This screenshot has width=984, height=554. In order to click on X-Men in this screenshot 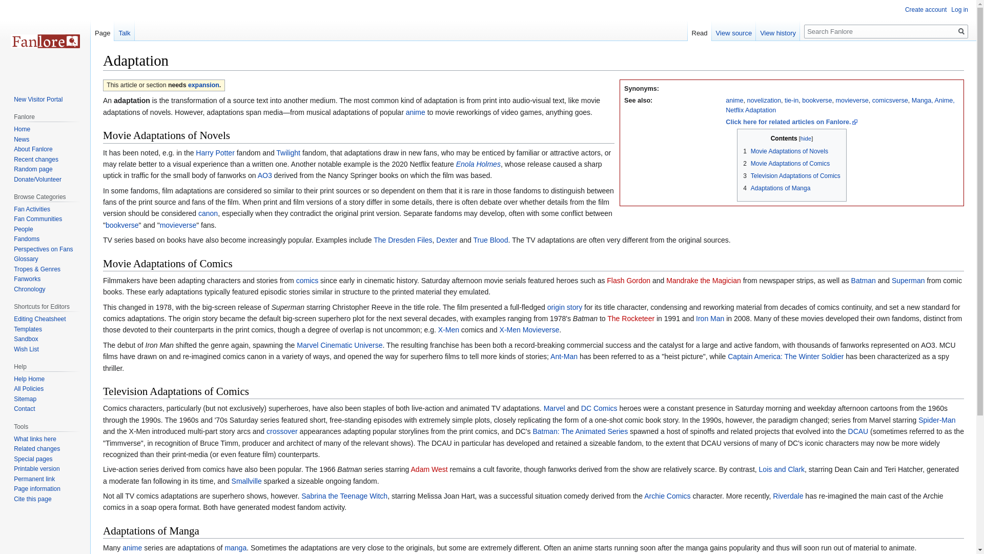, I will do `click(448, 330)`.